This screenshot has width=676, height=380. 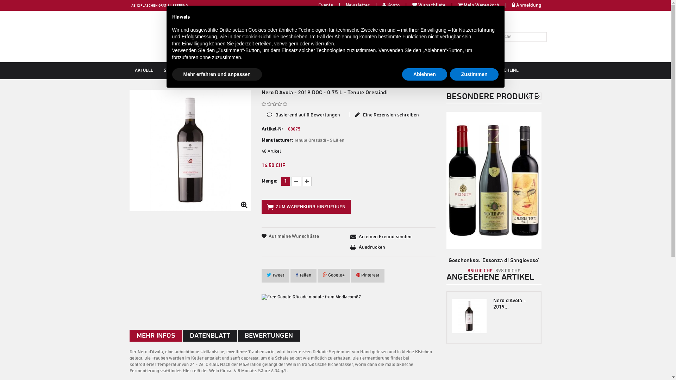 What do you see at coordinates (334, 276) in the screenshot?
I see `Google+` at bounding box center [334, 276].